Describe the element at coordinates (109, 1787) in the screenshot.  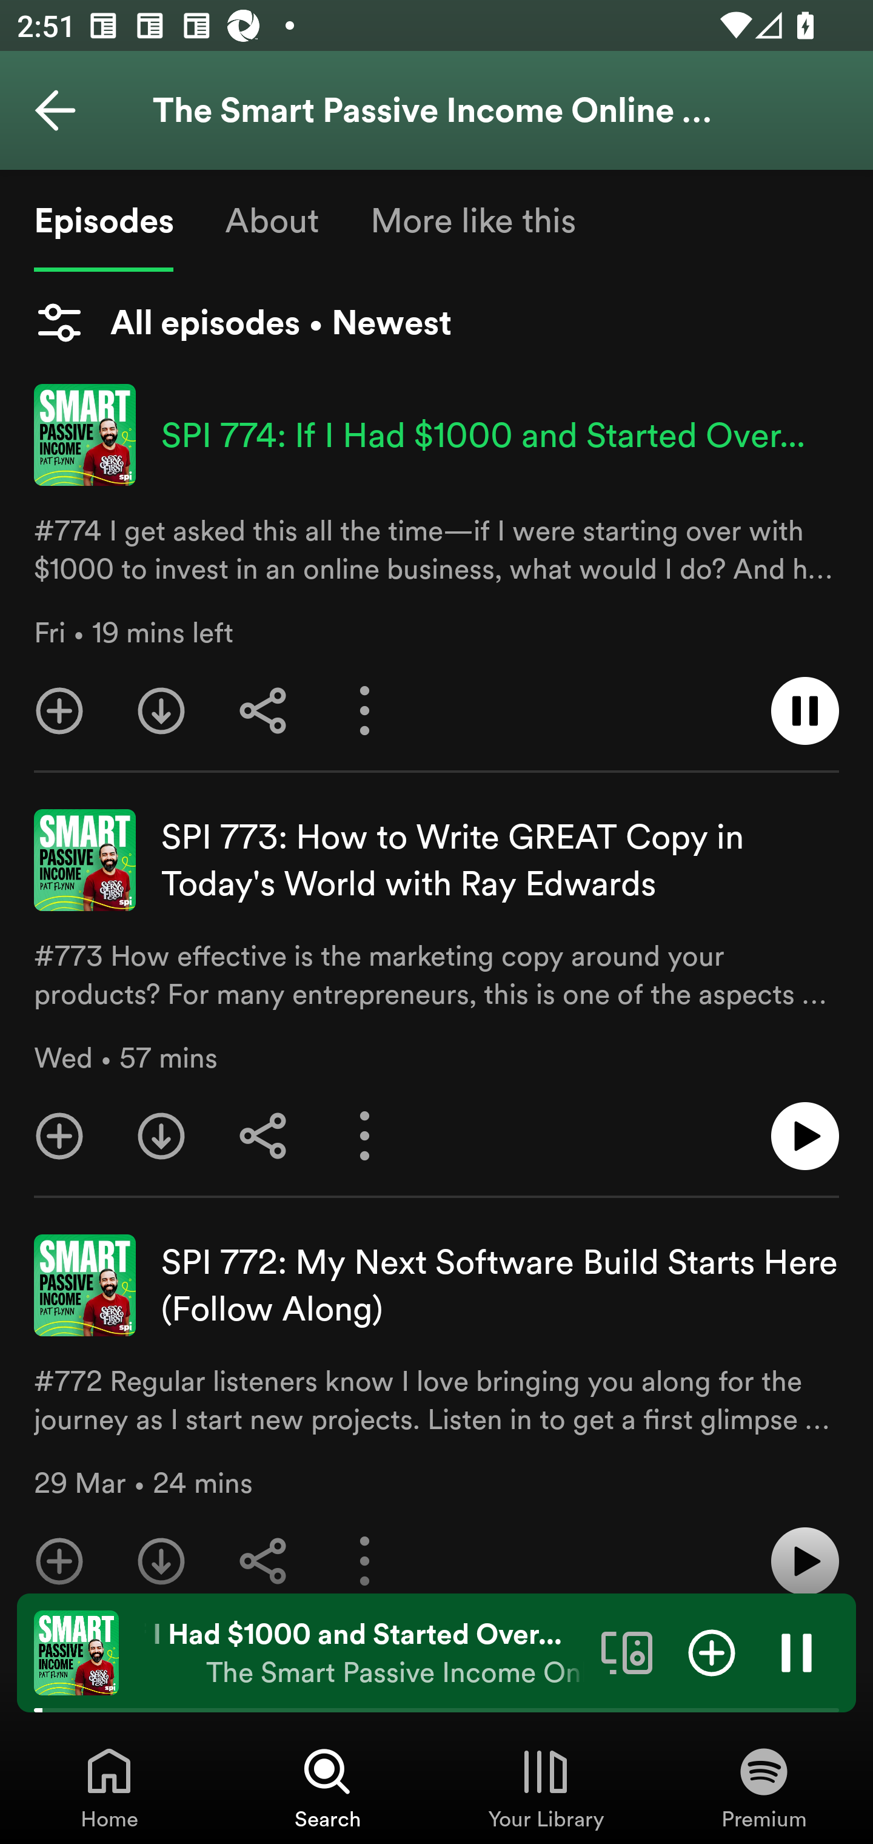
I see `Home, Tab 1 of 4 Home Home` at that location.